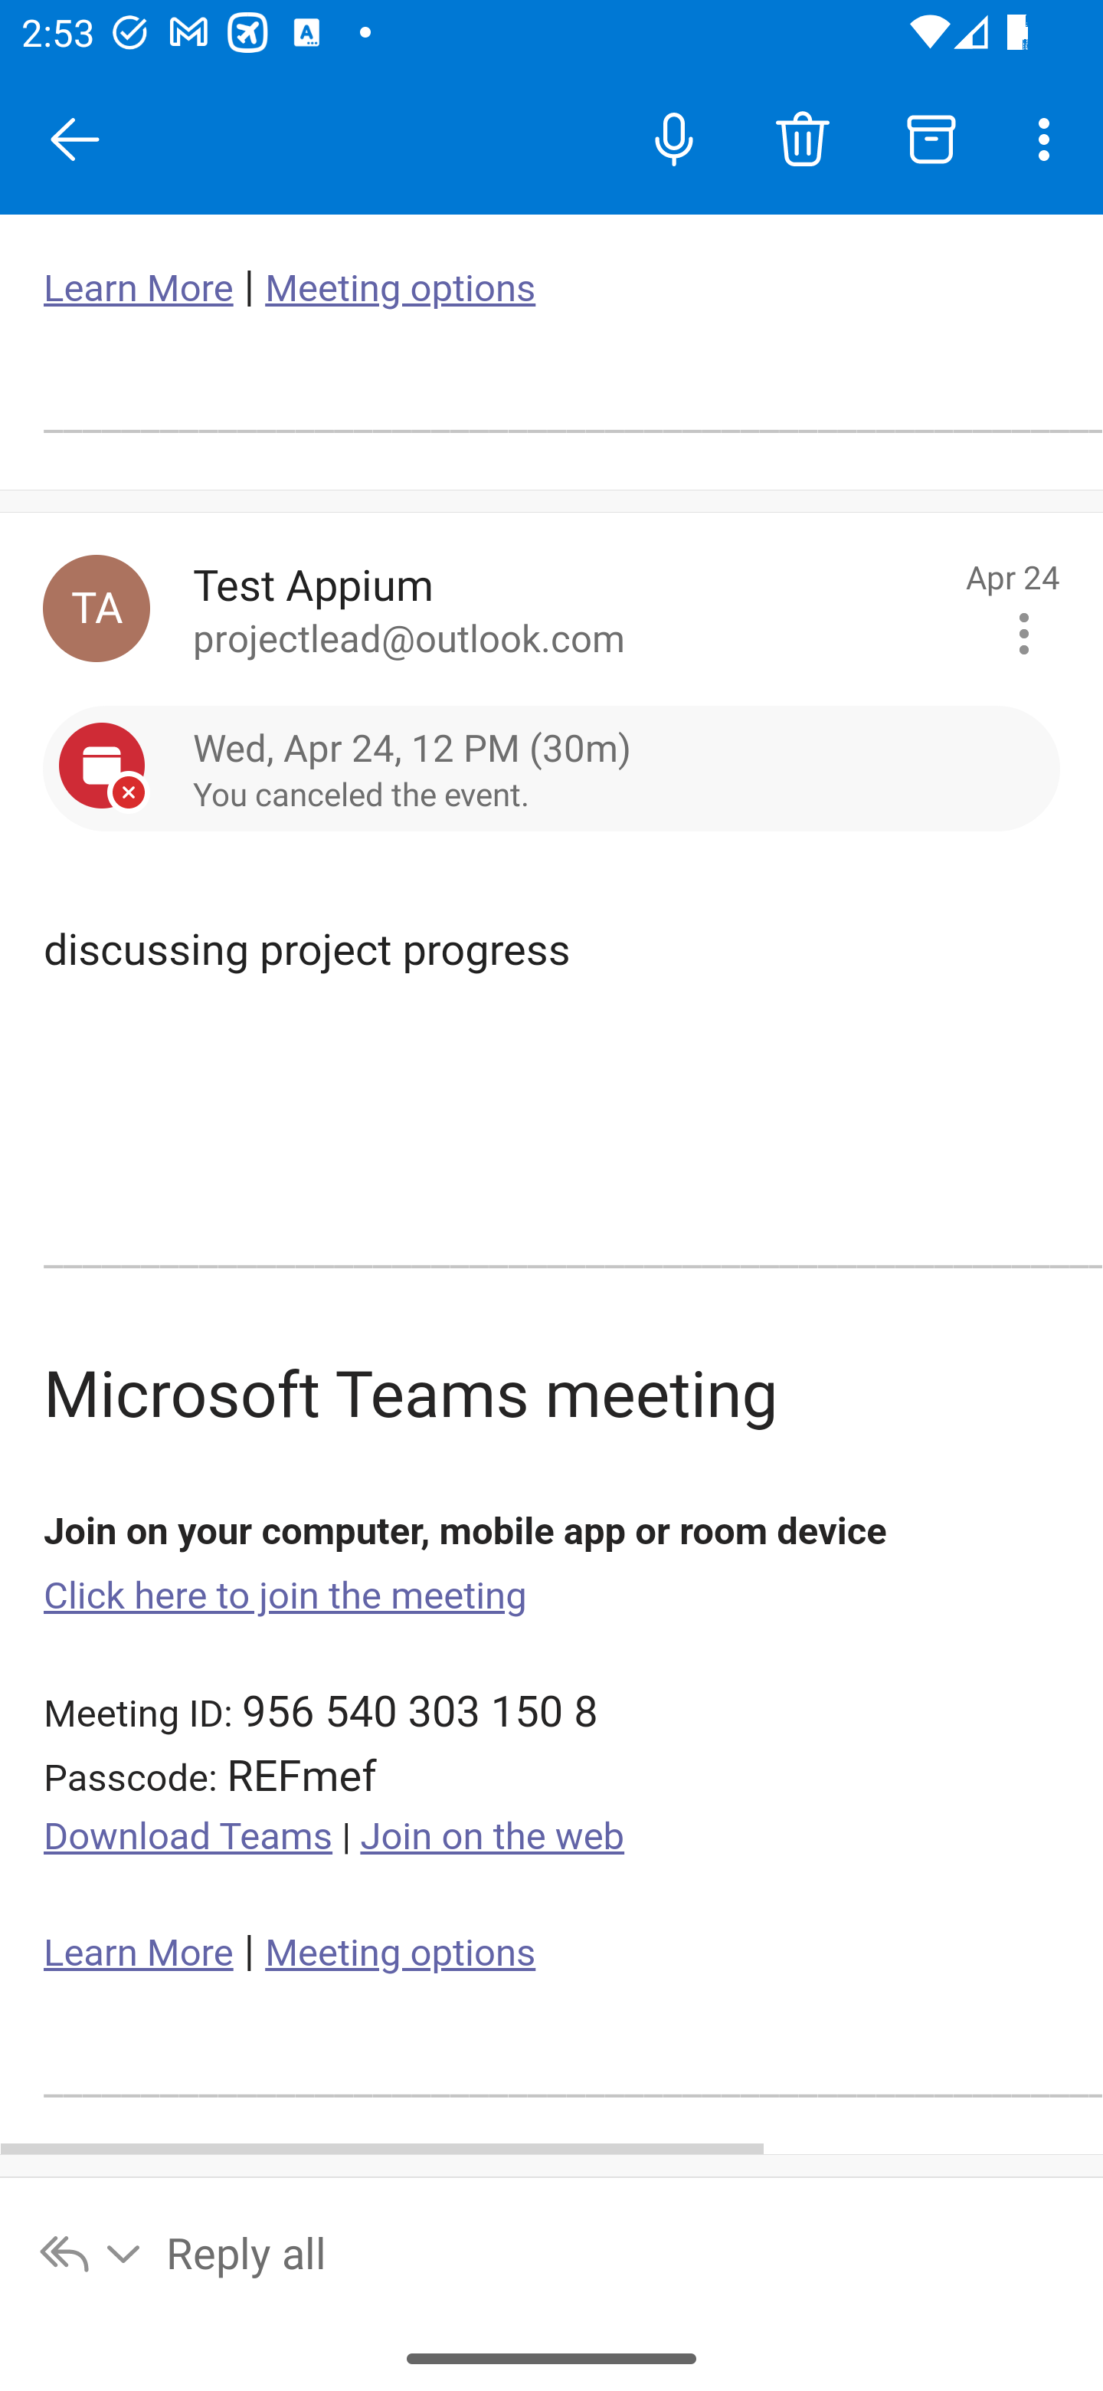 Image resolution: width=1103 pixels, height=2391 pixels. Describe the element at coordinates (568, 608) in the screenshot. I see `Test Appium
to projectlead@outlook.com` at that location.